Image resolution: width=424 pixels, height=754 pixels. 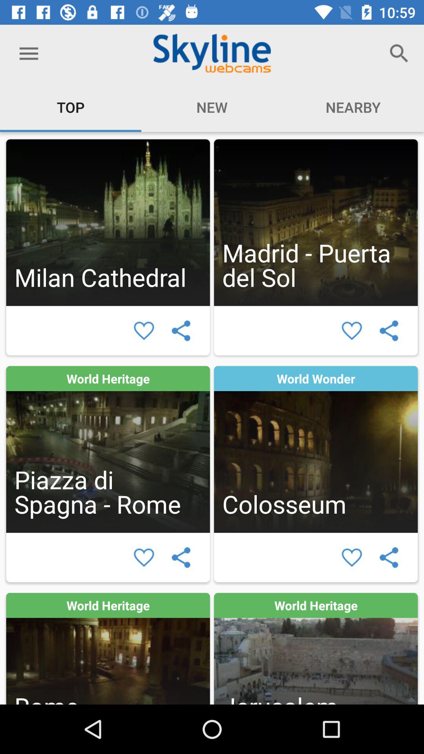 I want to click on select image, so click(x=316, y=222).